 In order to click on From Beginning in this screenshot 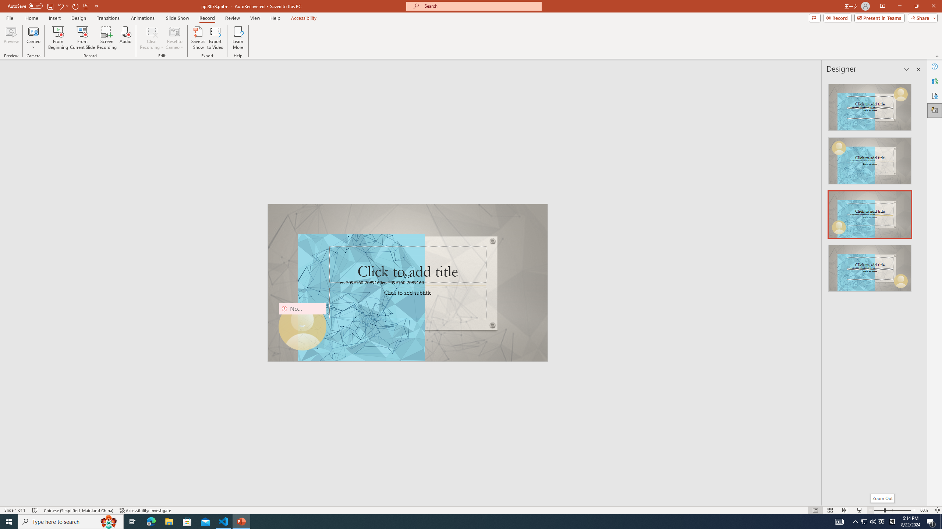, I will do `click(86, 6)`.